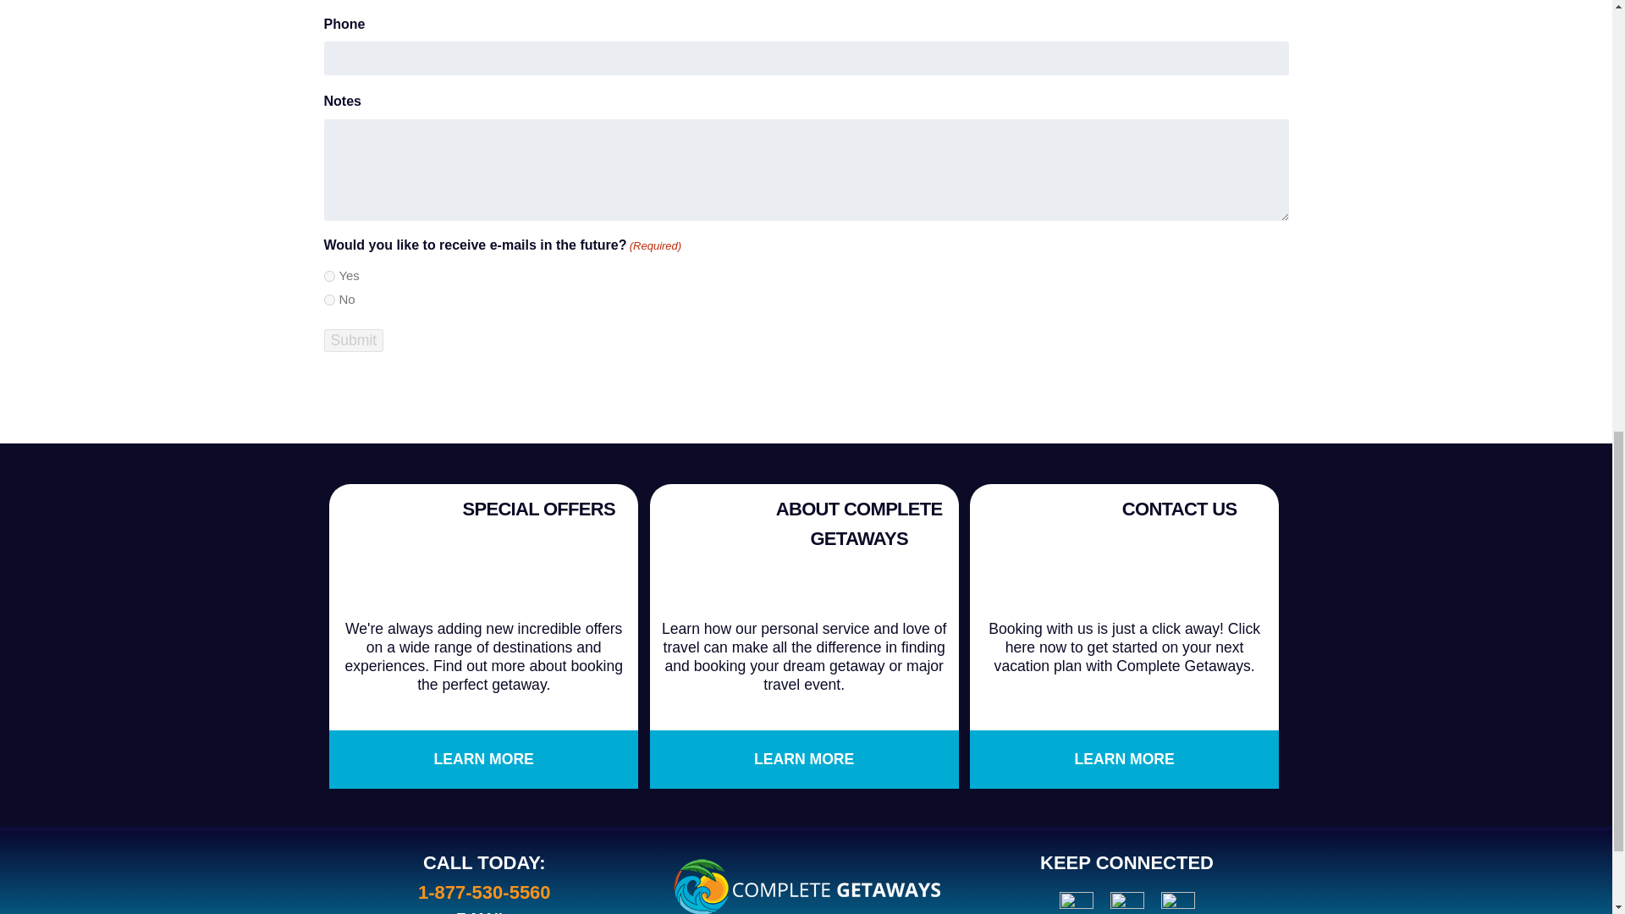  Describe the element at coordinates (1077, 903) in the screenshot. I see `instagram-40` at that location.